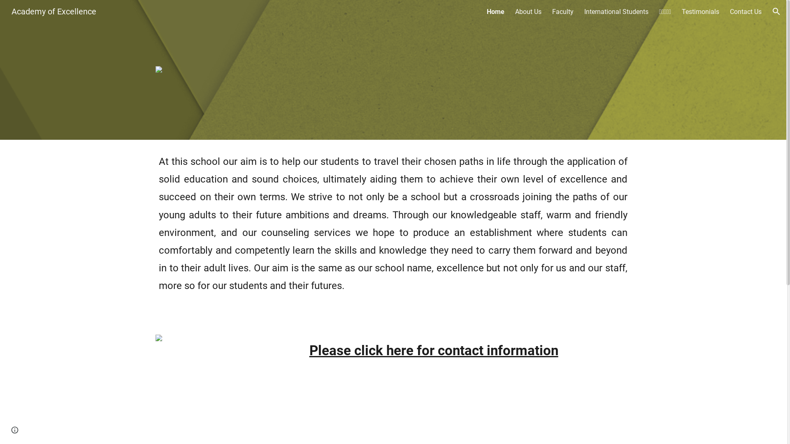 The image size is (790, 444). What do you see at coordinates (563, 12) in the screenshot?
I see `Faculty` at bounding box center [563, 12].